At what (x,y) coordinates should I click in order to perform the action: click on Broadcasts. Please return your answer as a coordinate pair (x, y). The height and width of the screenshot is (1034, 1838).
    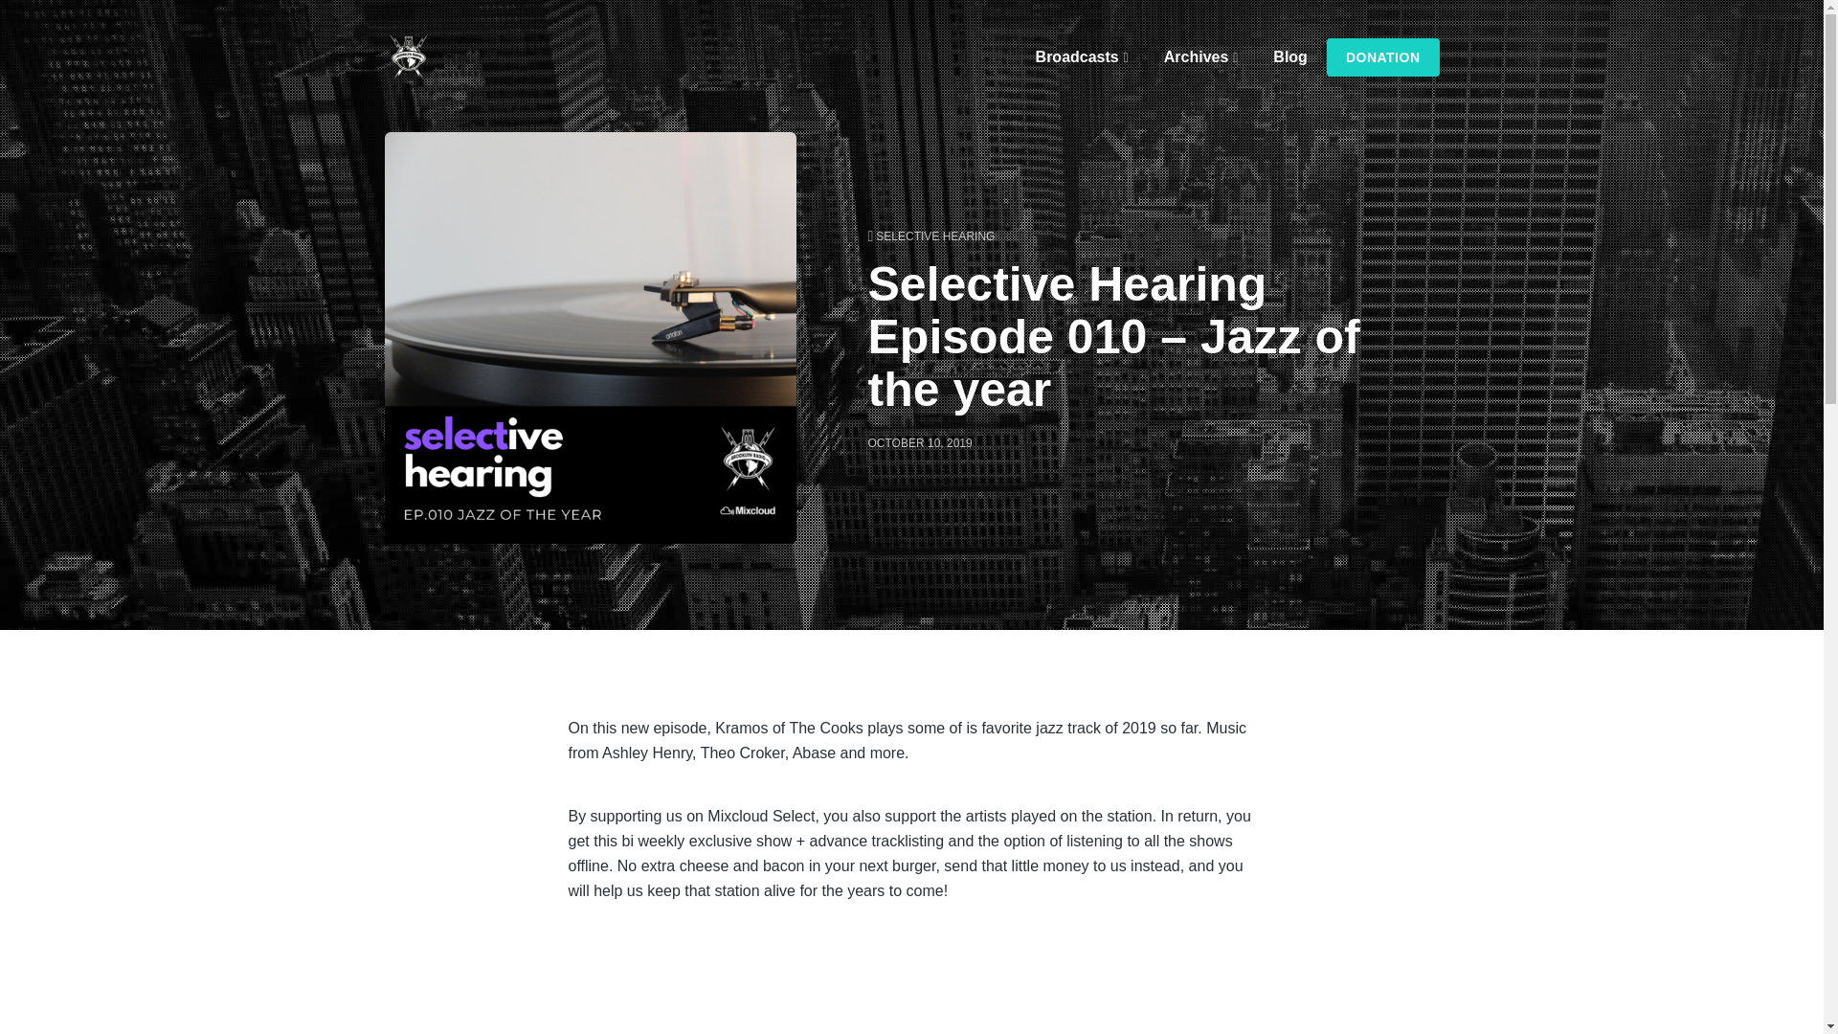
    Looking at the image, I should click on (1086, 56).